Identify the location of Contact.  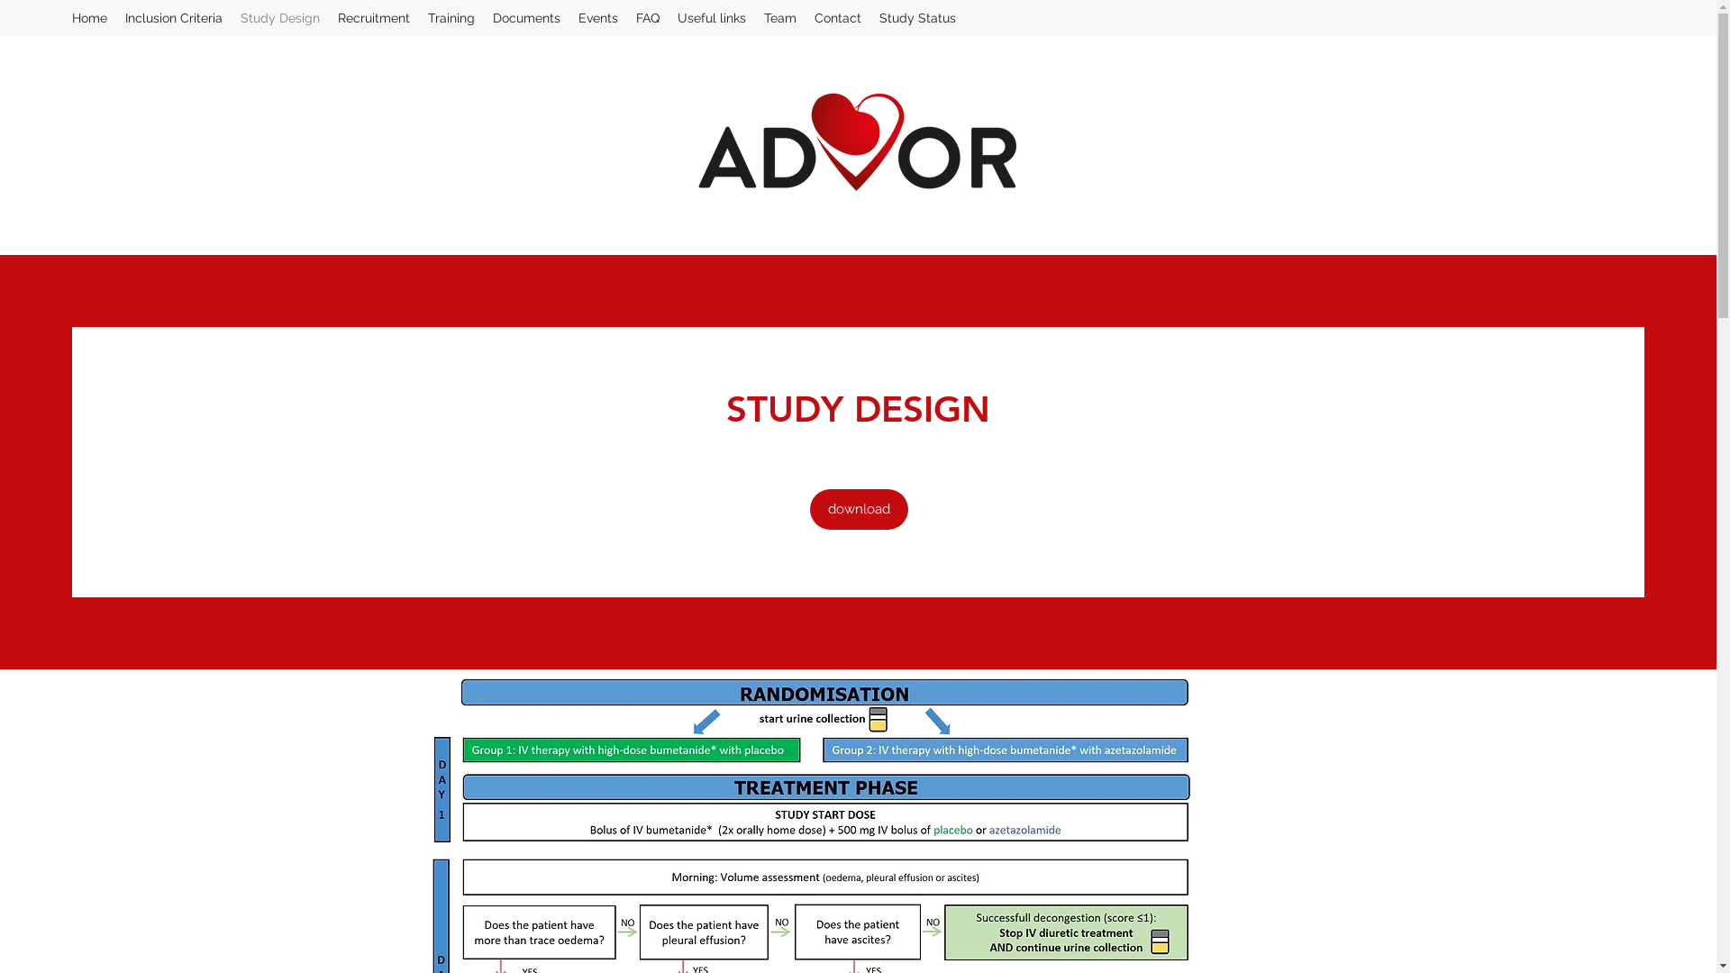
(838, 18).